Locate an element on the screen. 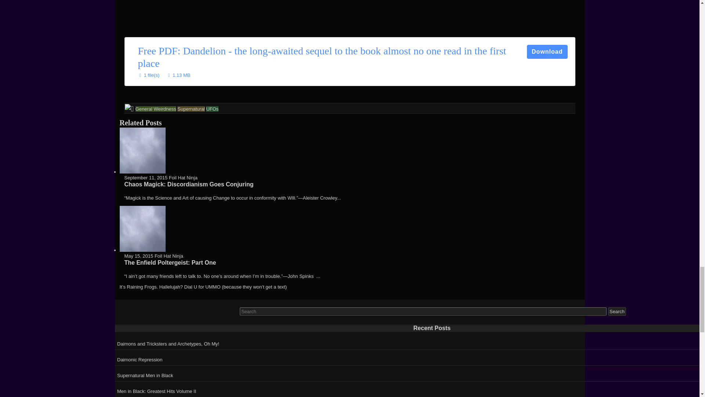 This screenshot has width=705, height=397. must not contain html tags is located at coordinates (423, 311).